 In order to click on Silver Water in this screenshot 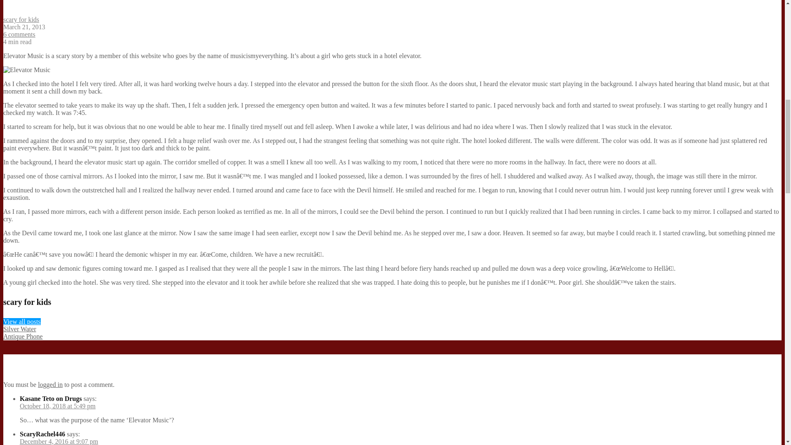, I will do `click(20, 329)`.